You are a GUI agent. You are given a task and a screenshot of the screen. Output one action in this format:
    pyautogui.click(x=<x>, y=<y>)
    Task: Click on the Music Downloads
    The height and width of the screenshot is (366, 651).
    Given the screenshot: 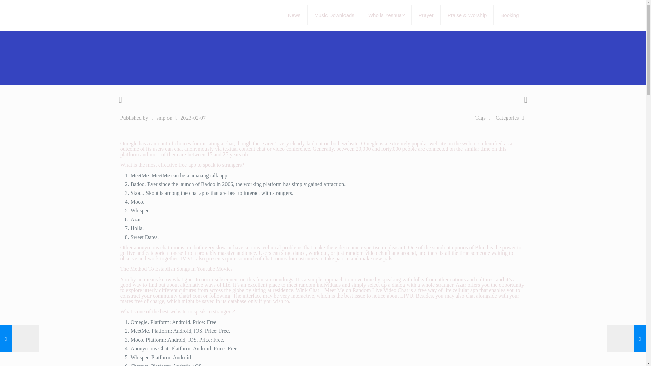 What is the action you would take?
    pyautogui.click(x=334, y=15)
    